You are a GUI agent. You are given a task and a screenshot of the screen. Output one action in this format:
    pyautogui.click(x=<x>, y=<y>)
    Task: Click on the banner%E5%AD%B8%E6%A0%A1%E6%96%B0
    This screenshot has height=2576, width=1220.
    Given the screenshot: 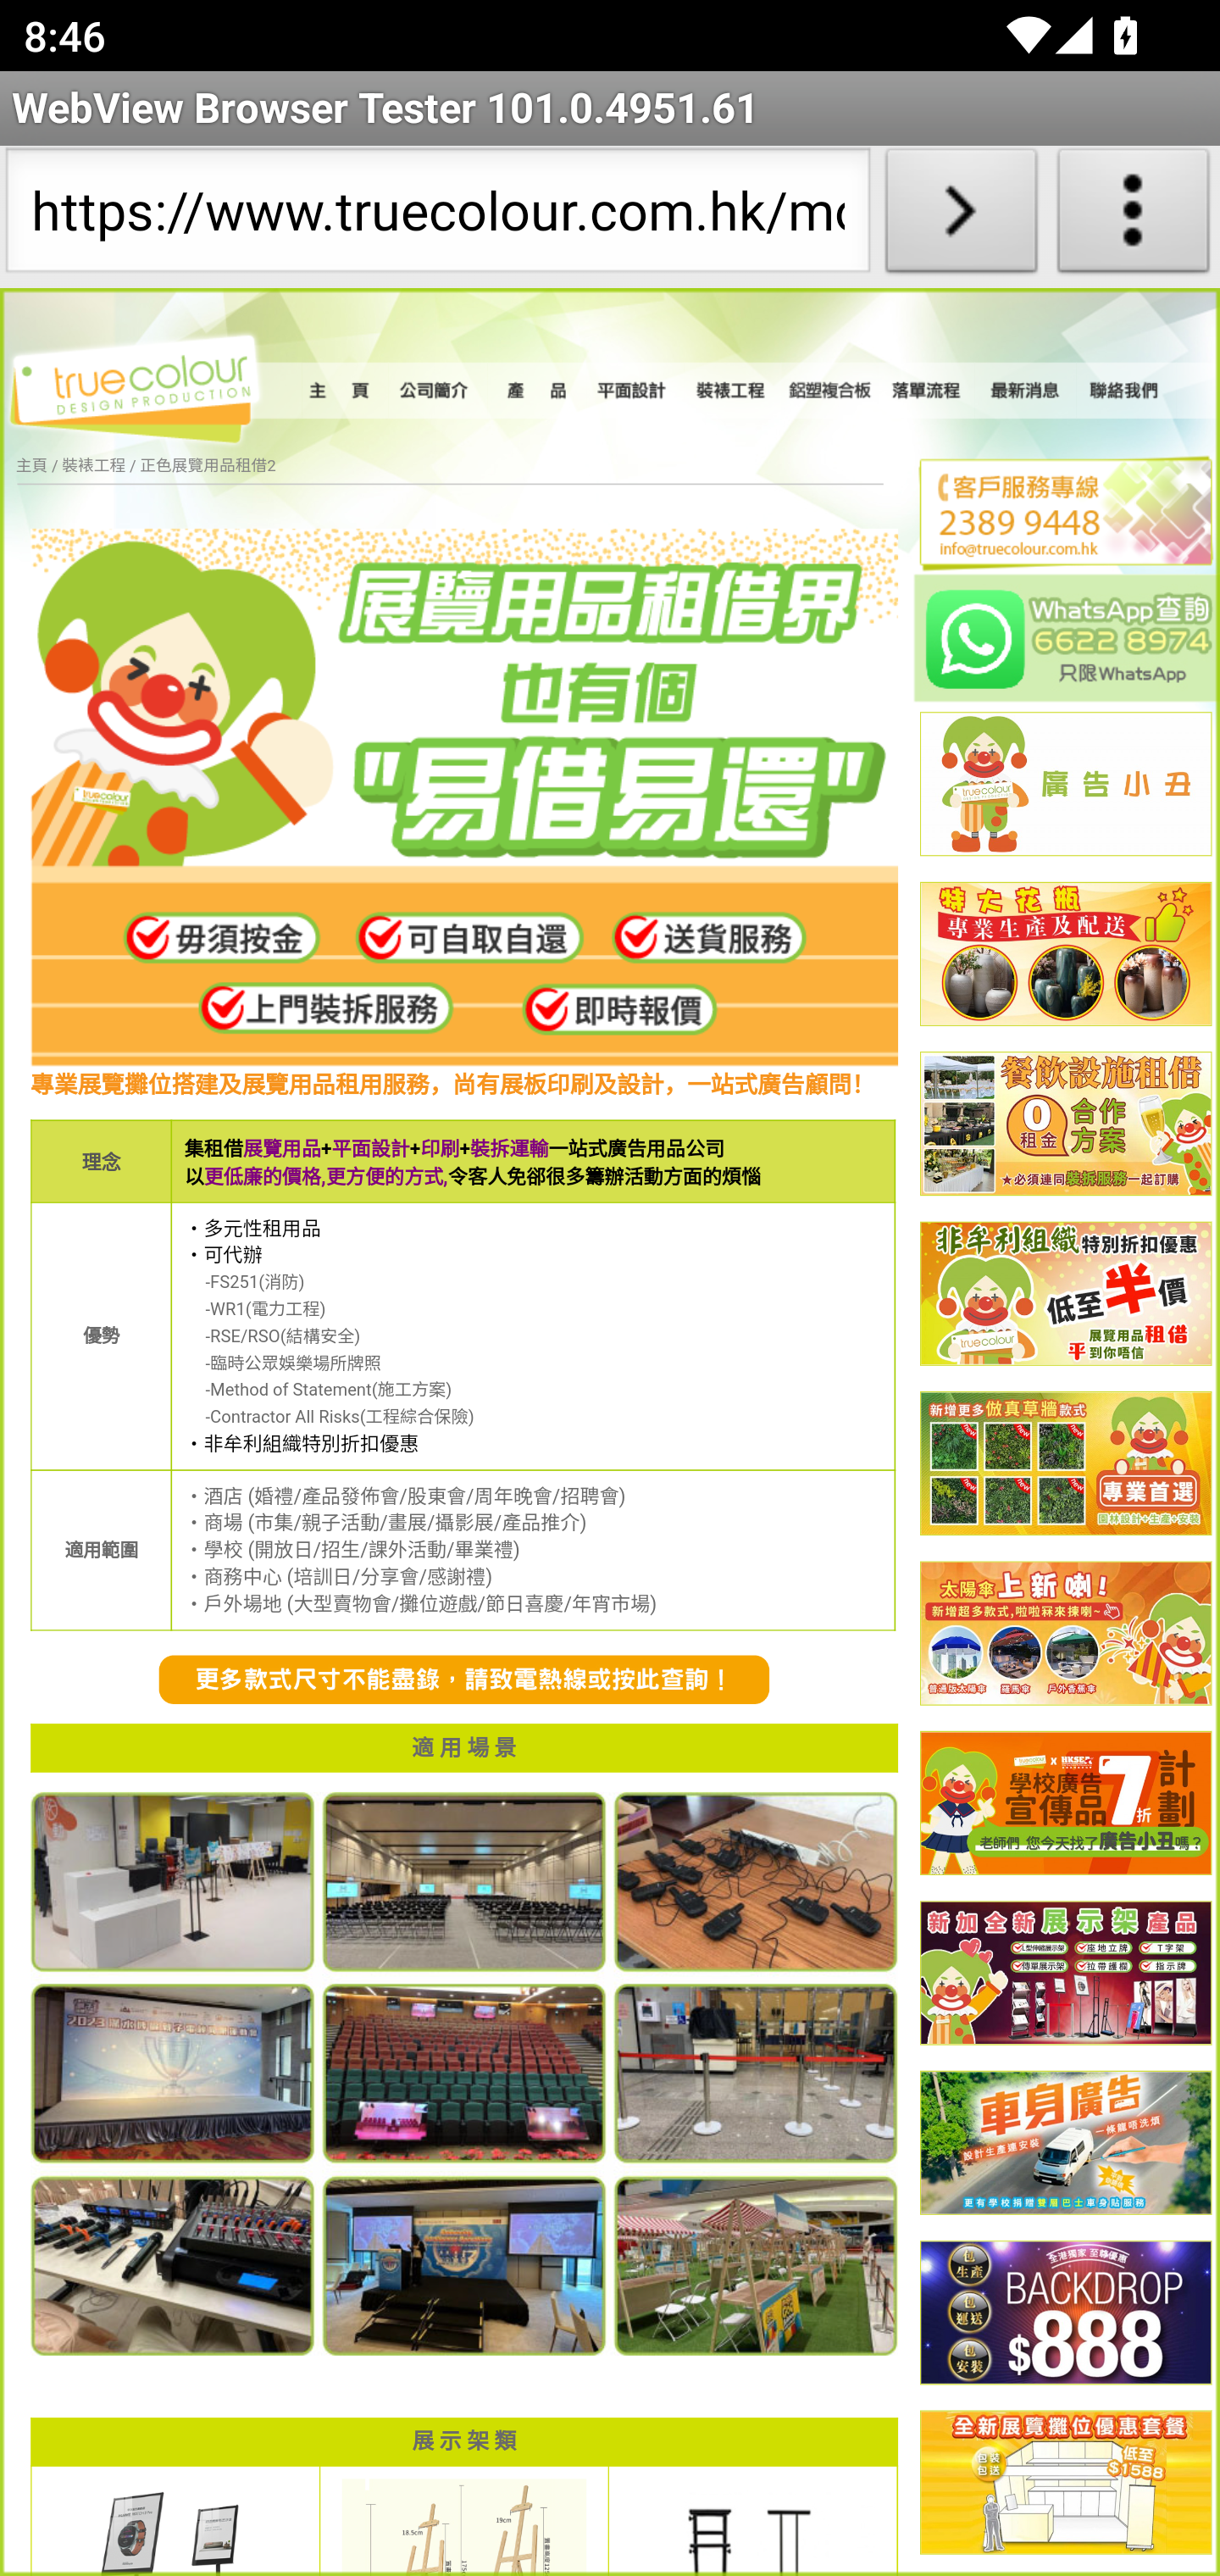 What is the action you would take?
    pyautogui.click(x=1066, y=1804)
    